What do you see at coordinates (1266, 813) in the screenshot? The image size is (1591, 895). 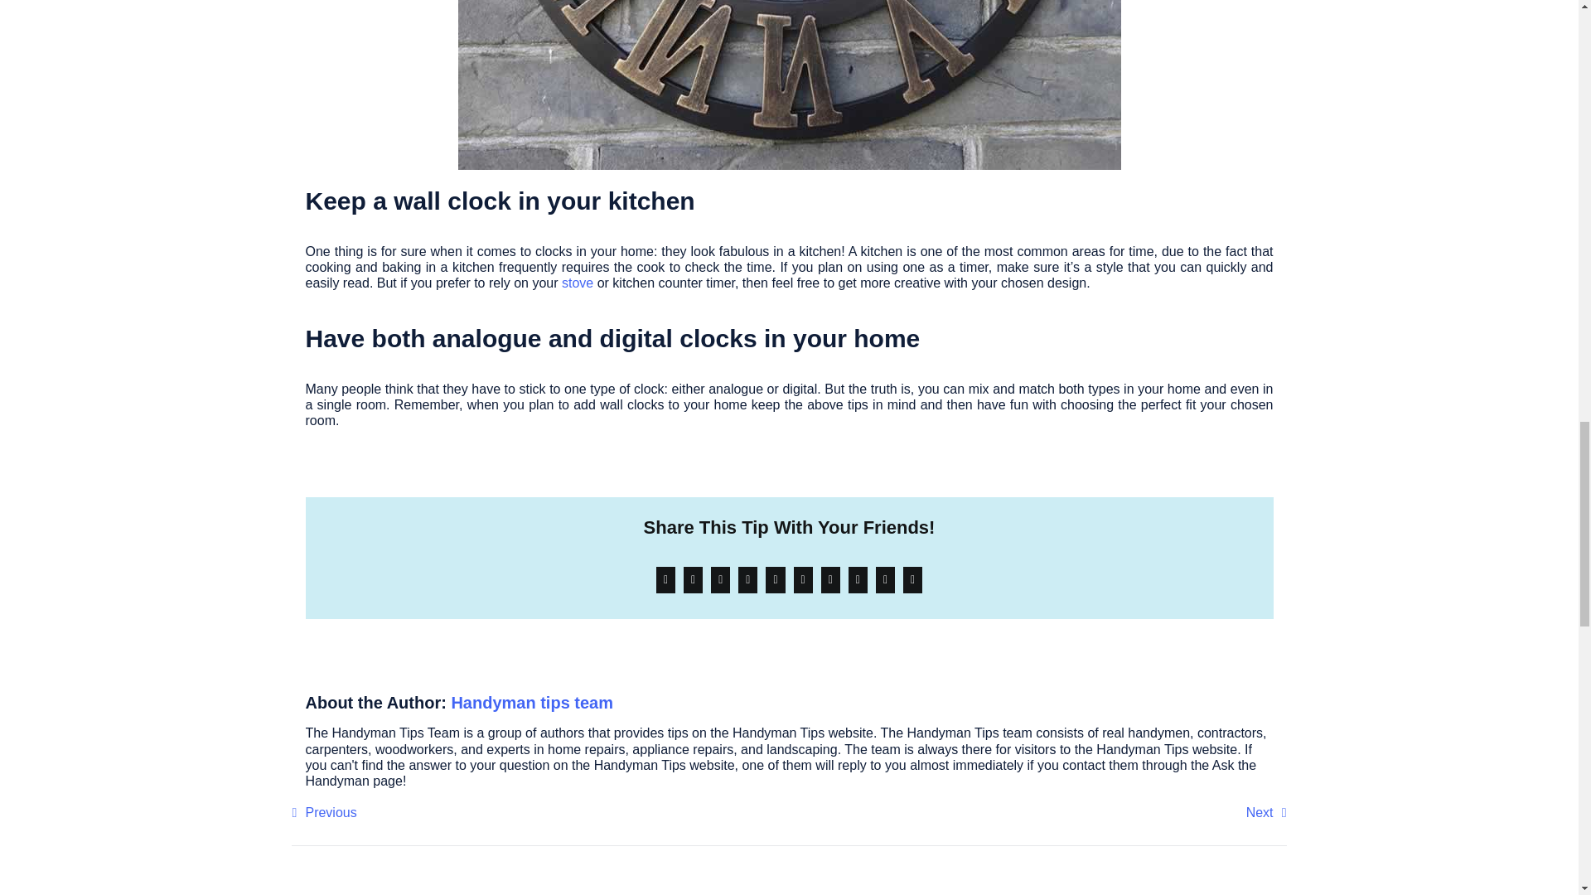 I see `Next` at bounding box center [1266, 813].